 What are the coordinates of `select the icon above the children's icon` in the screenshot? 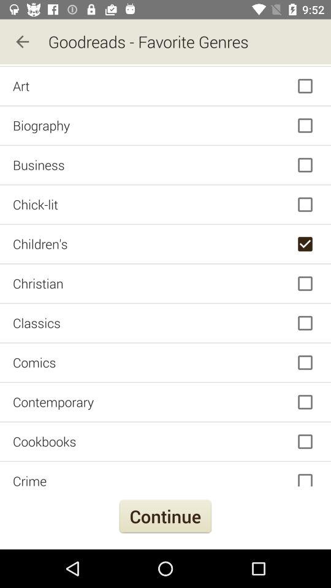 It's located at (165, 205).